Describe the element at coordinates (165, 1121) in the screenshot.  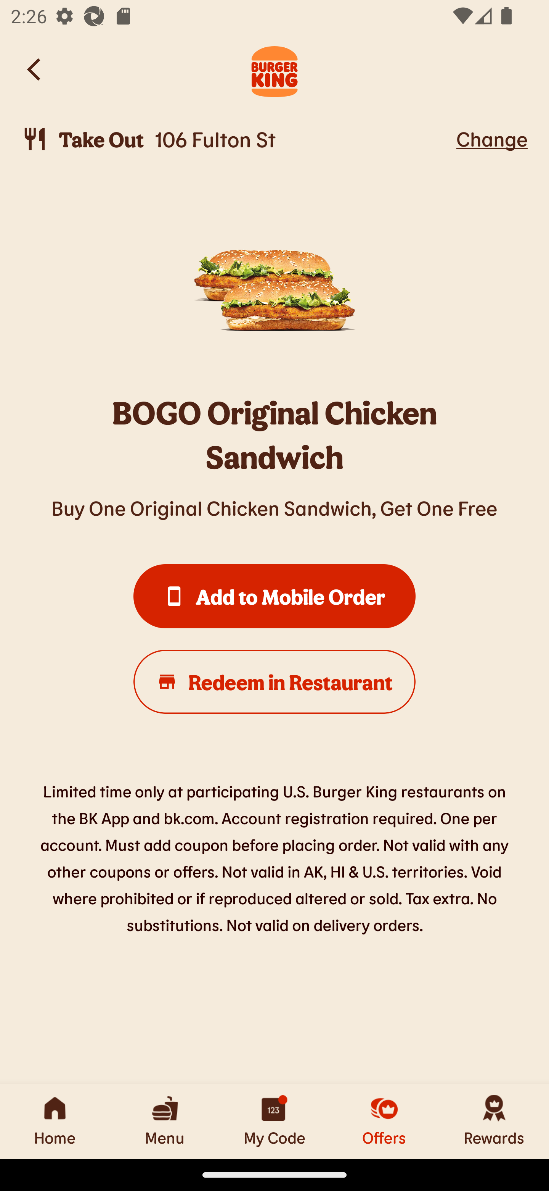
I see `Menu` at that location.